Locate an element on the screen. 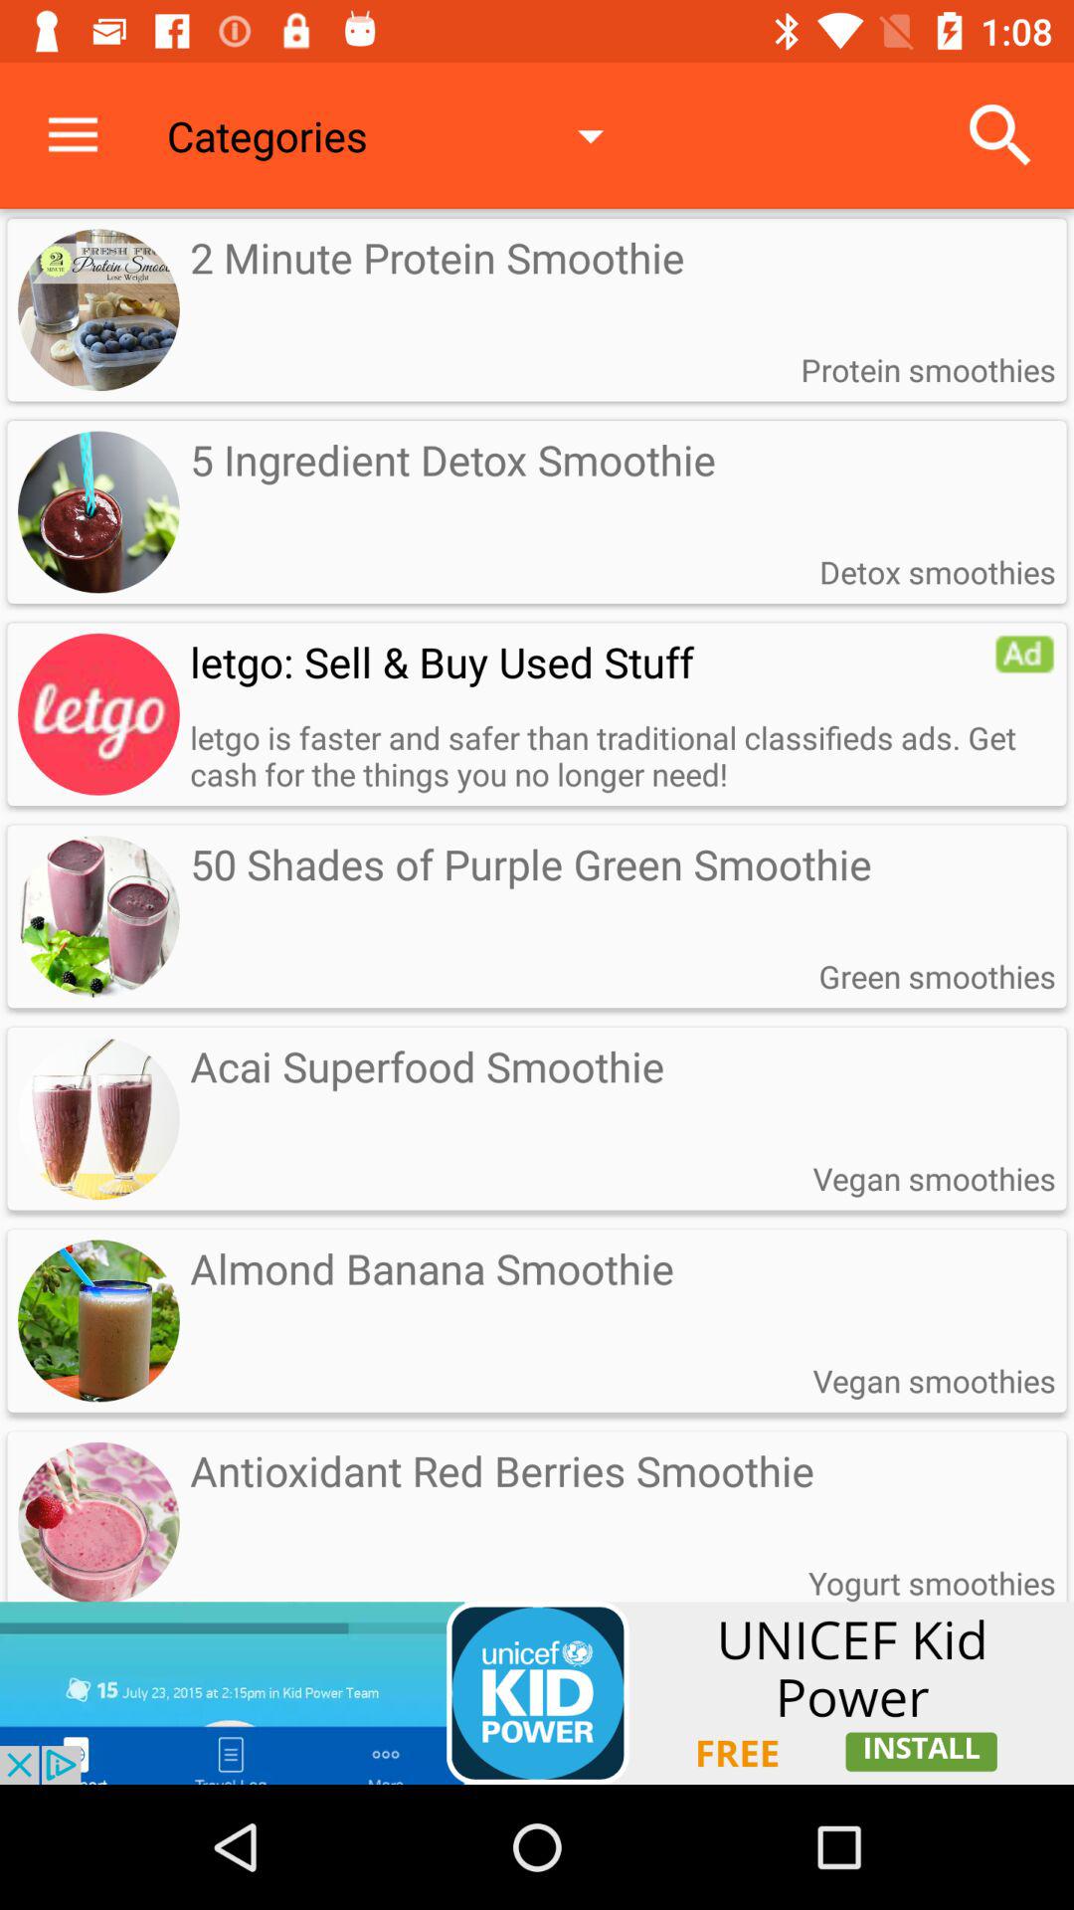  advertisement is located at coordinates (537, 1693).